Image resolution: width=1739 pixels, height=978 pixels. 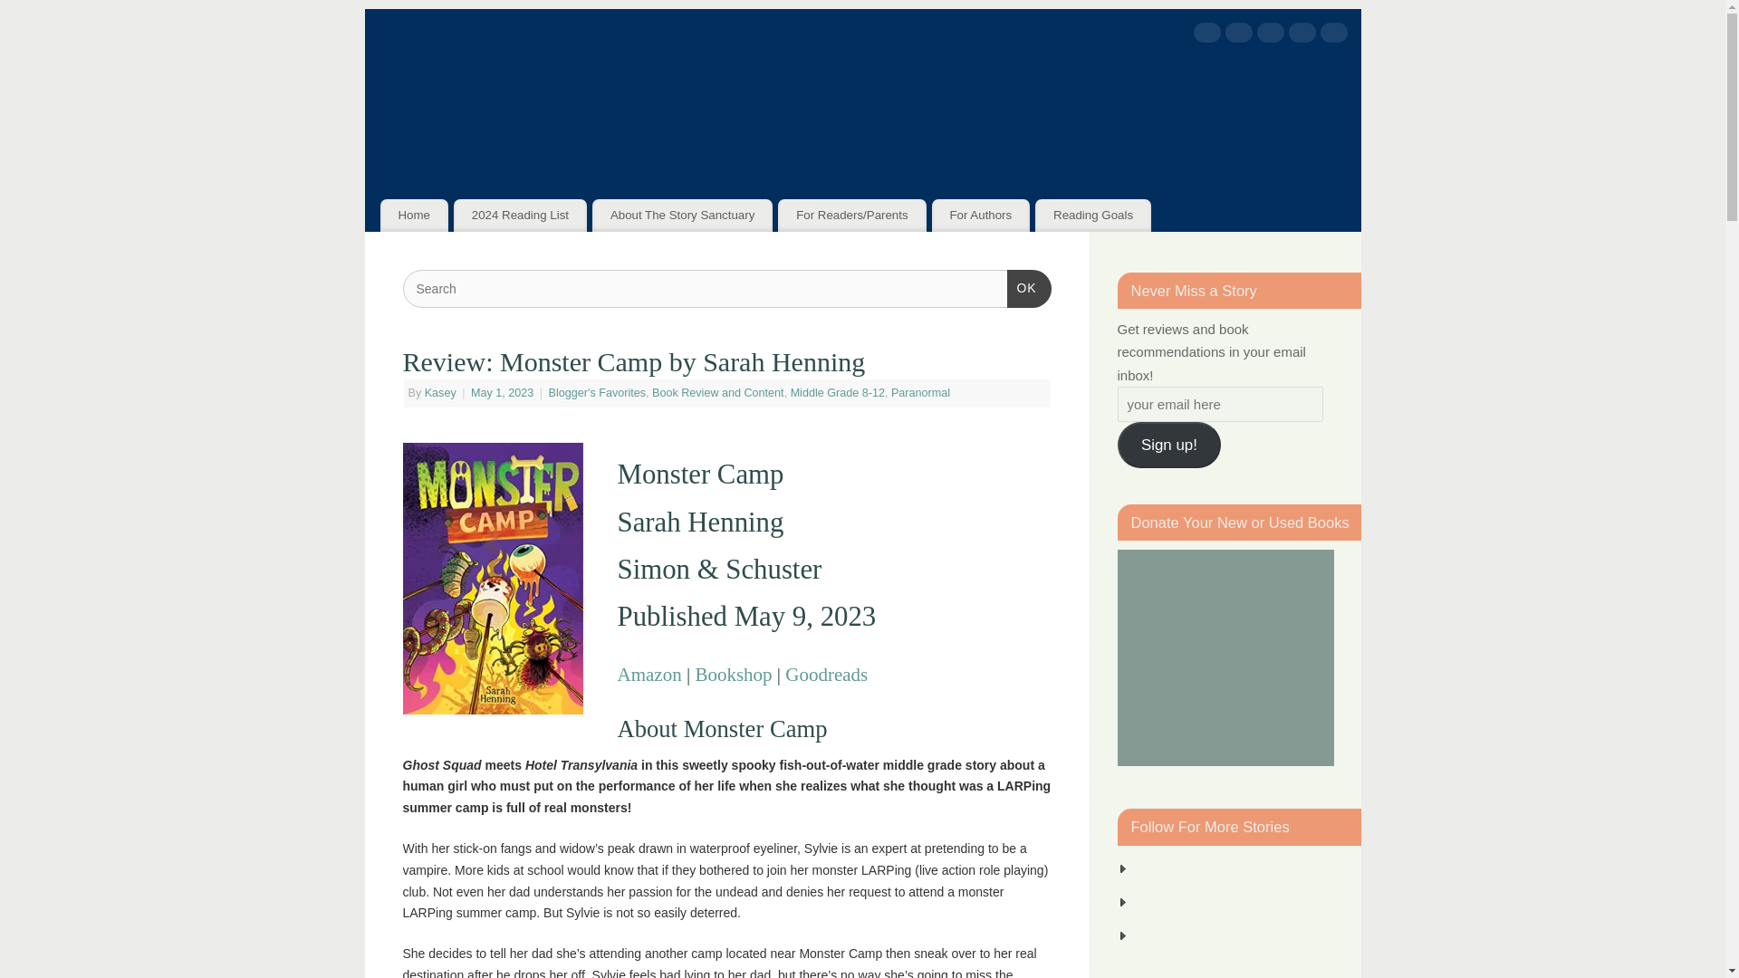 I want to click on Kasey, so click(x=440, y=392).